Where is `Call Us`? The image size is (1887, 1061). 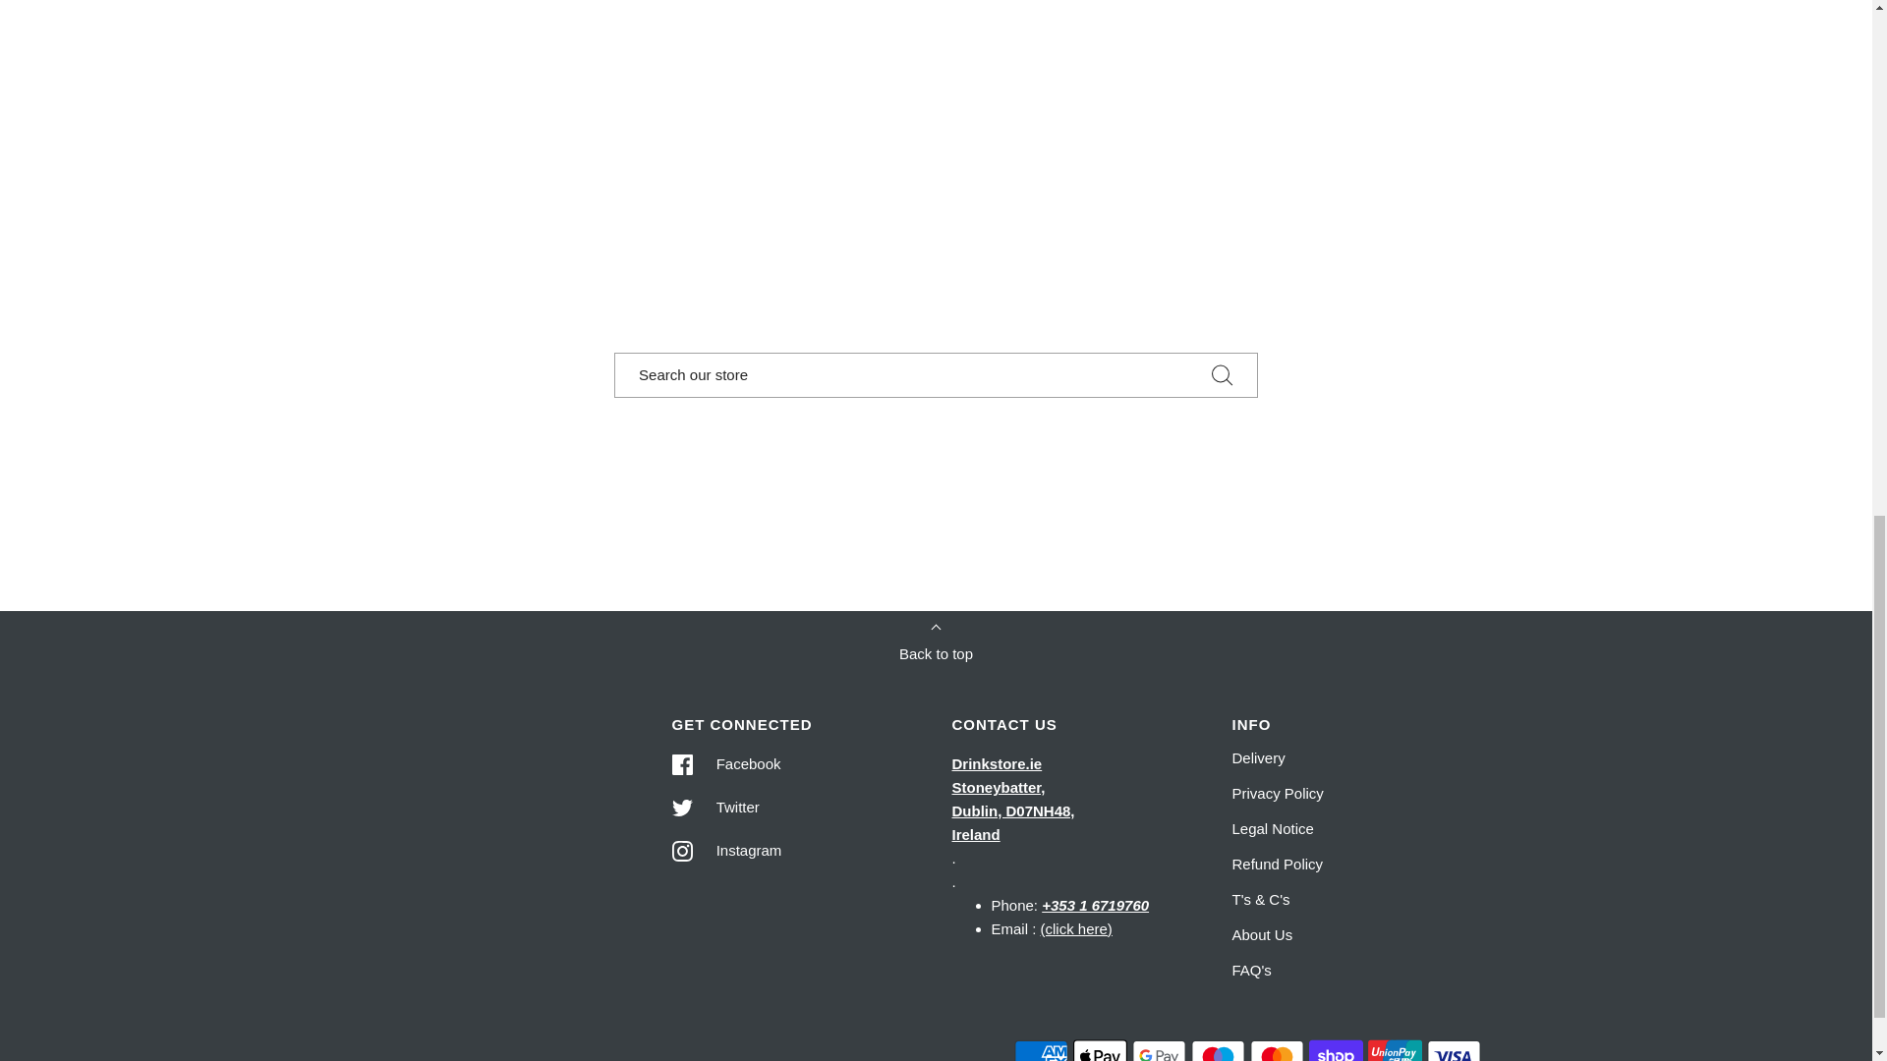 Call Us is located at coordinates (1095, 904).